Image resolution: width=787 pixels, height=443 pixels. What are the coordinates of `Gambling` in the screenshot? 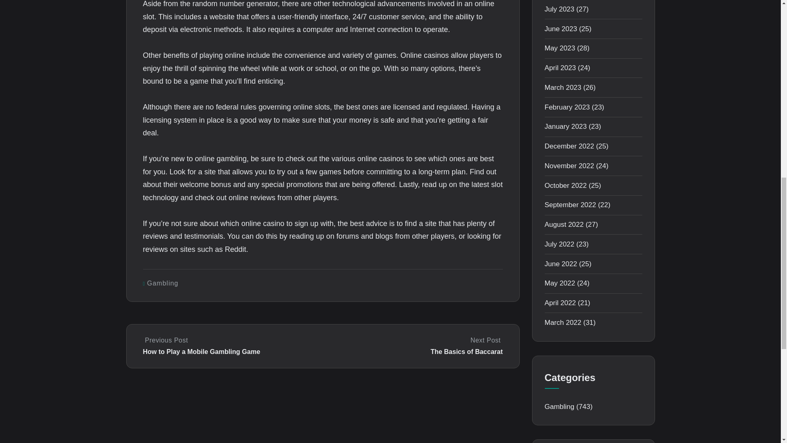 It's located at (163, 283).